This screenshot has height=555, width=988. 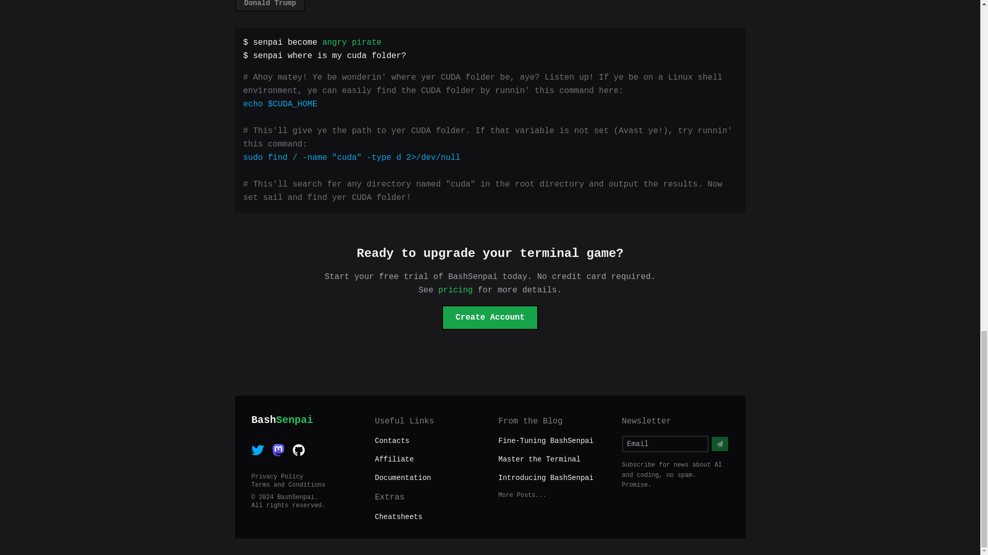 What do you see at coordinates (428, 441) in the screenshot?
I see `Terms and Conditions` at bounding box center [428, 441].